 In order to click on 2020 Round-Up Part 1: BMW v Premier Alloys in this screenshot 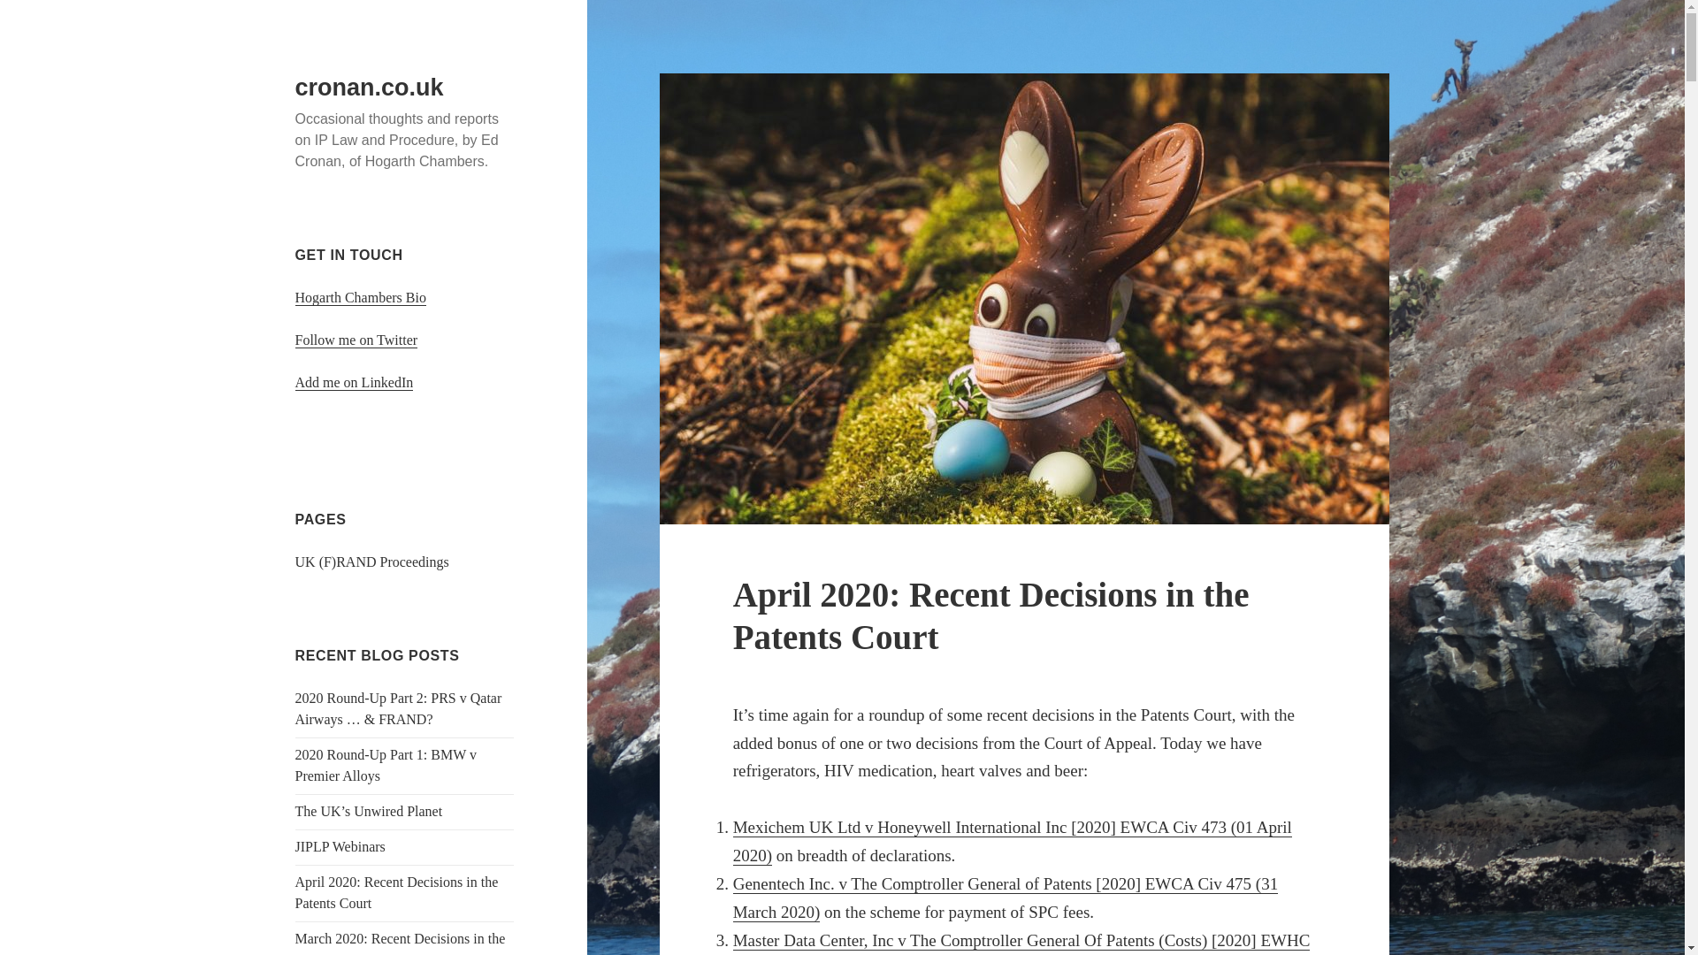, I will do `click(386, 764)`.